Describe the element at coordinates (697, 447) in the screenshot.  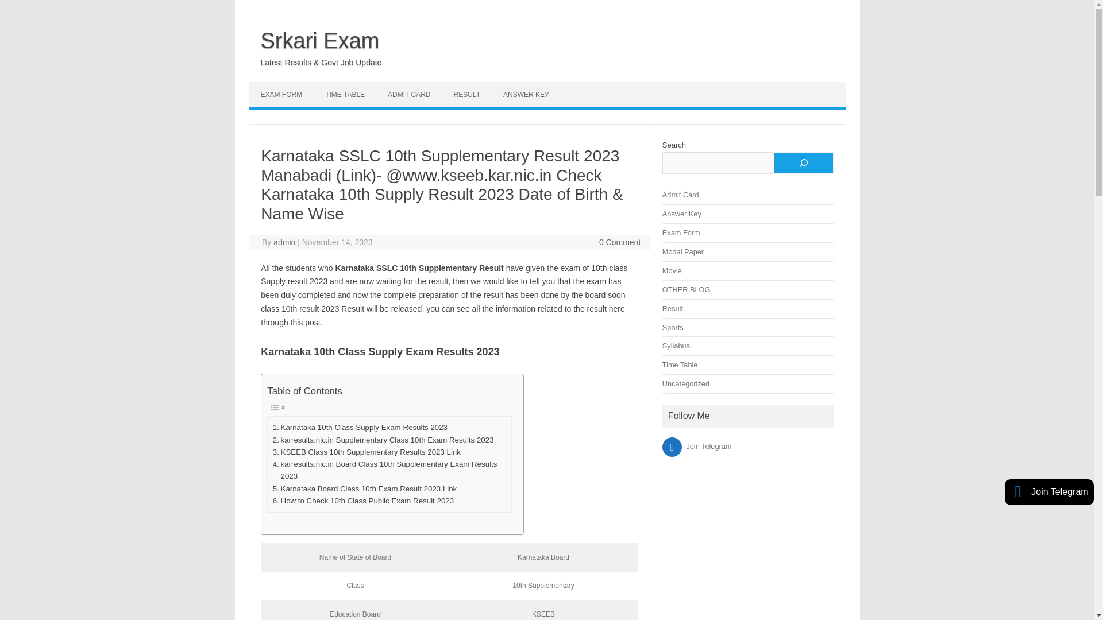
I see `Join Telegram` at that location.